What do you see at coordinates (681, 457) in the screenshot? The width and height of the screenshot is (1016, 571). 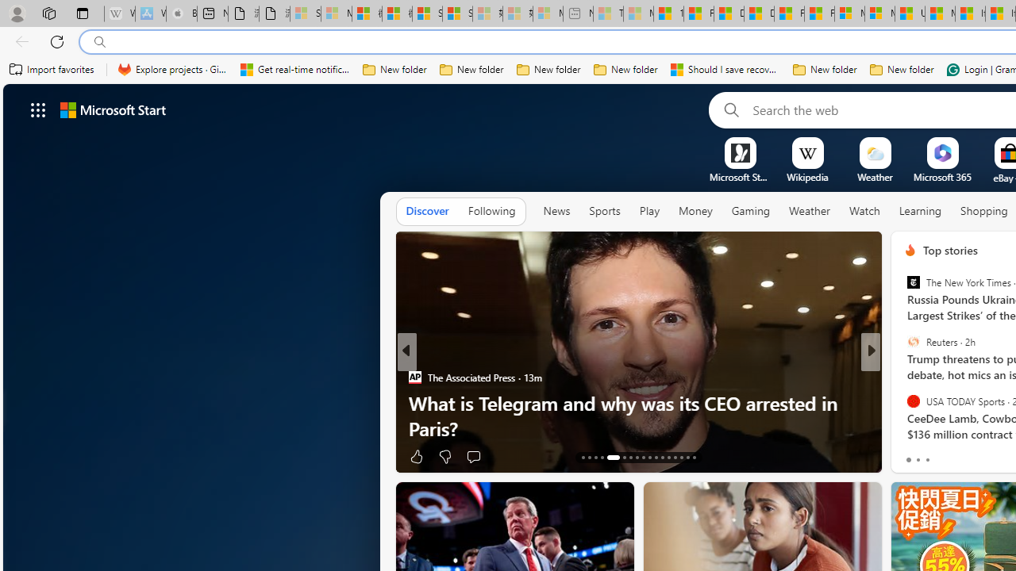 I see `AutomationID: tab-31` at bounding box center [681, 457].